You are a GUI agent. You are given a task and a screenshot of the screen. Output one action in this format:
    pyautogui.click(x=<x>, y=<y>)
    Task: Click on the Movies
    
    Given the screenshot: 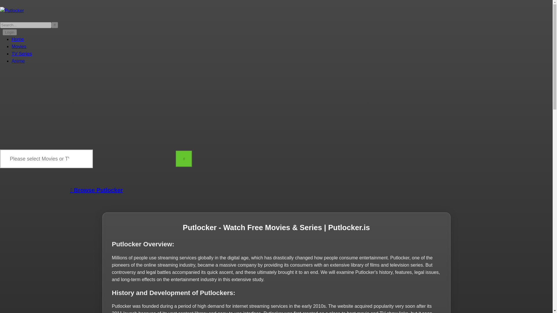 What is the action you would take?
    pyautogui.click(x=19, y=46)
    